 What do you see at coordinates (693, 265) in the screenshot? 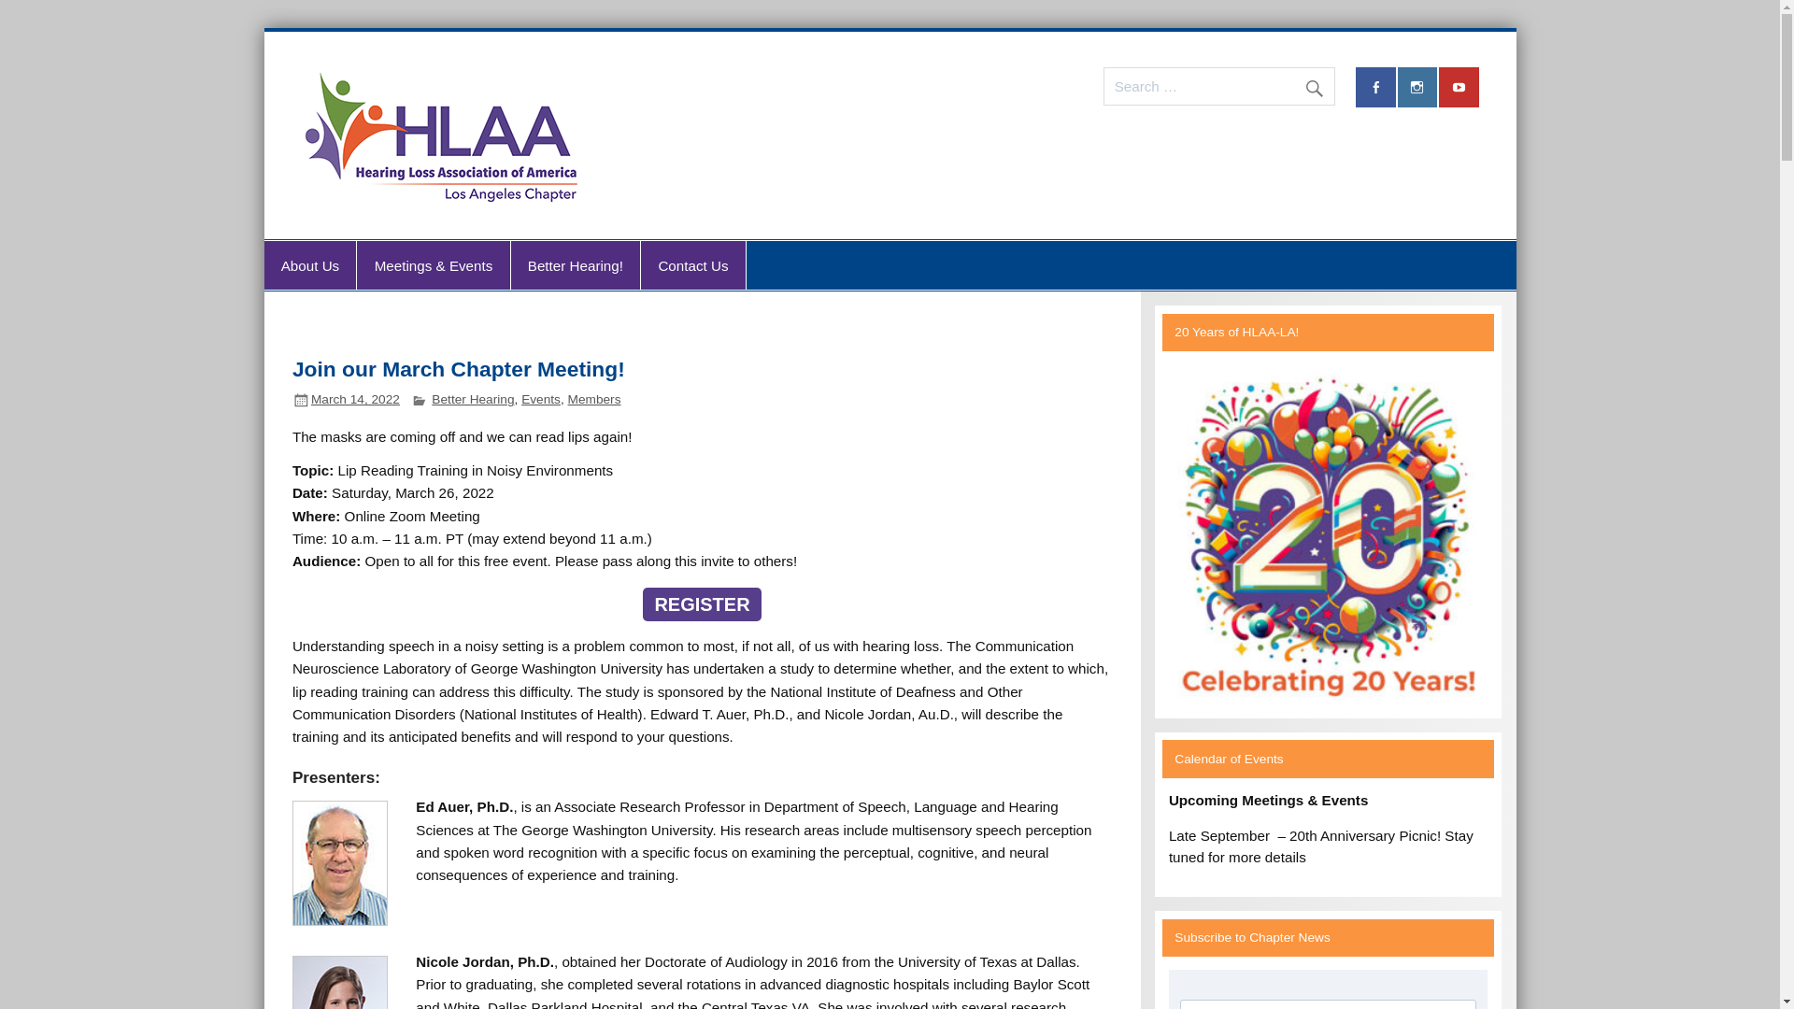
I see `Contact Us` at bounding box center [693, 265].